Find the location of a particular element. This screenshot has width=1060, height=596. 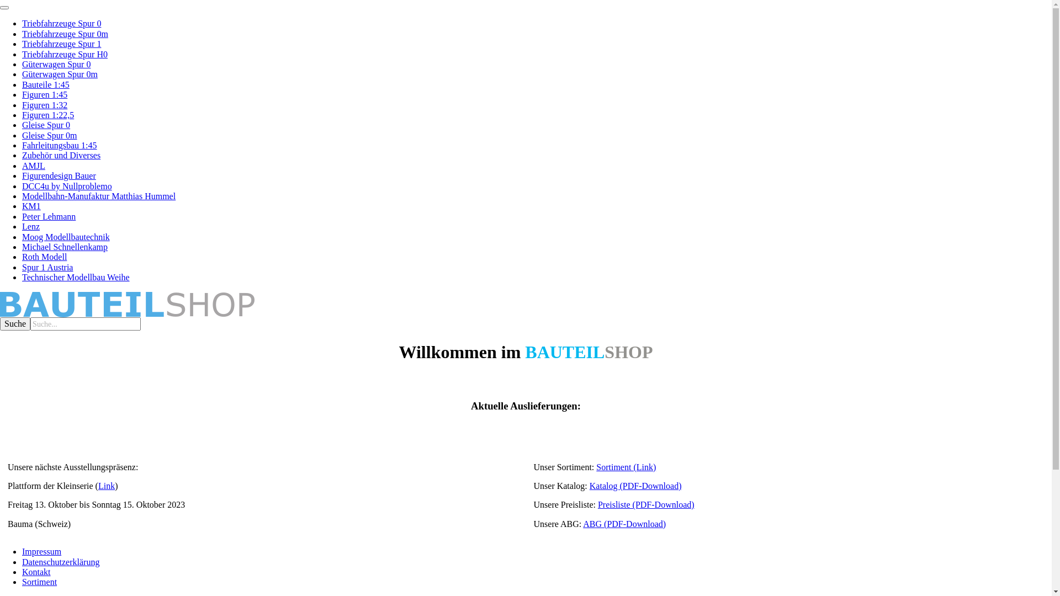

KM1 is located at coordinates (31, 206).